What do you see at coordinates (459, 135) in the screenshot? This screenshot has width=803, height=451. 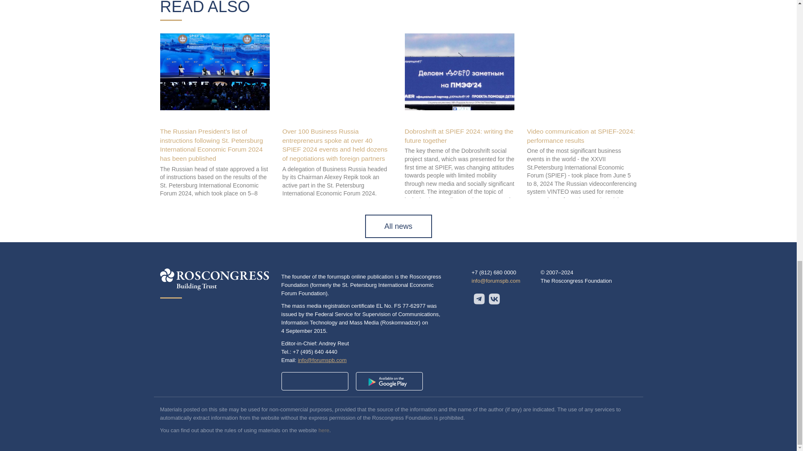 I see `Dobroshrift at SPIEF 2024: writing the future together` at bounding box center [459, 135].